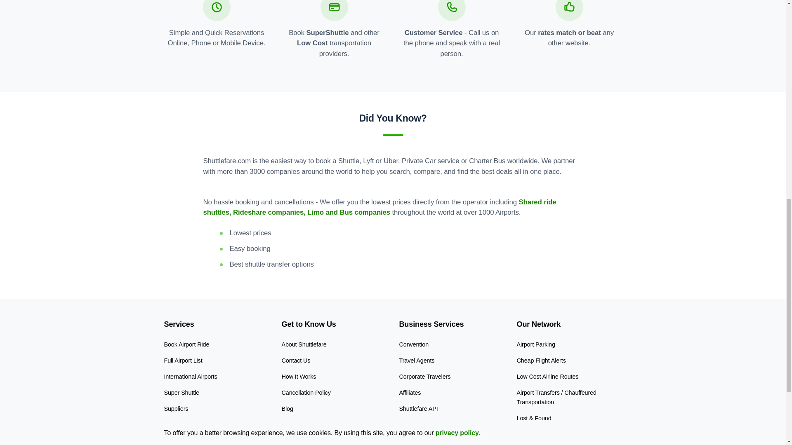 This screenshot has width=792, height=445. What do you see at coordinates (181, 393) in the screenshot?
I see `Super Shuttle` at bounding box center [181, 393].